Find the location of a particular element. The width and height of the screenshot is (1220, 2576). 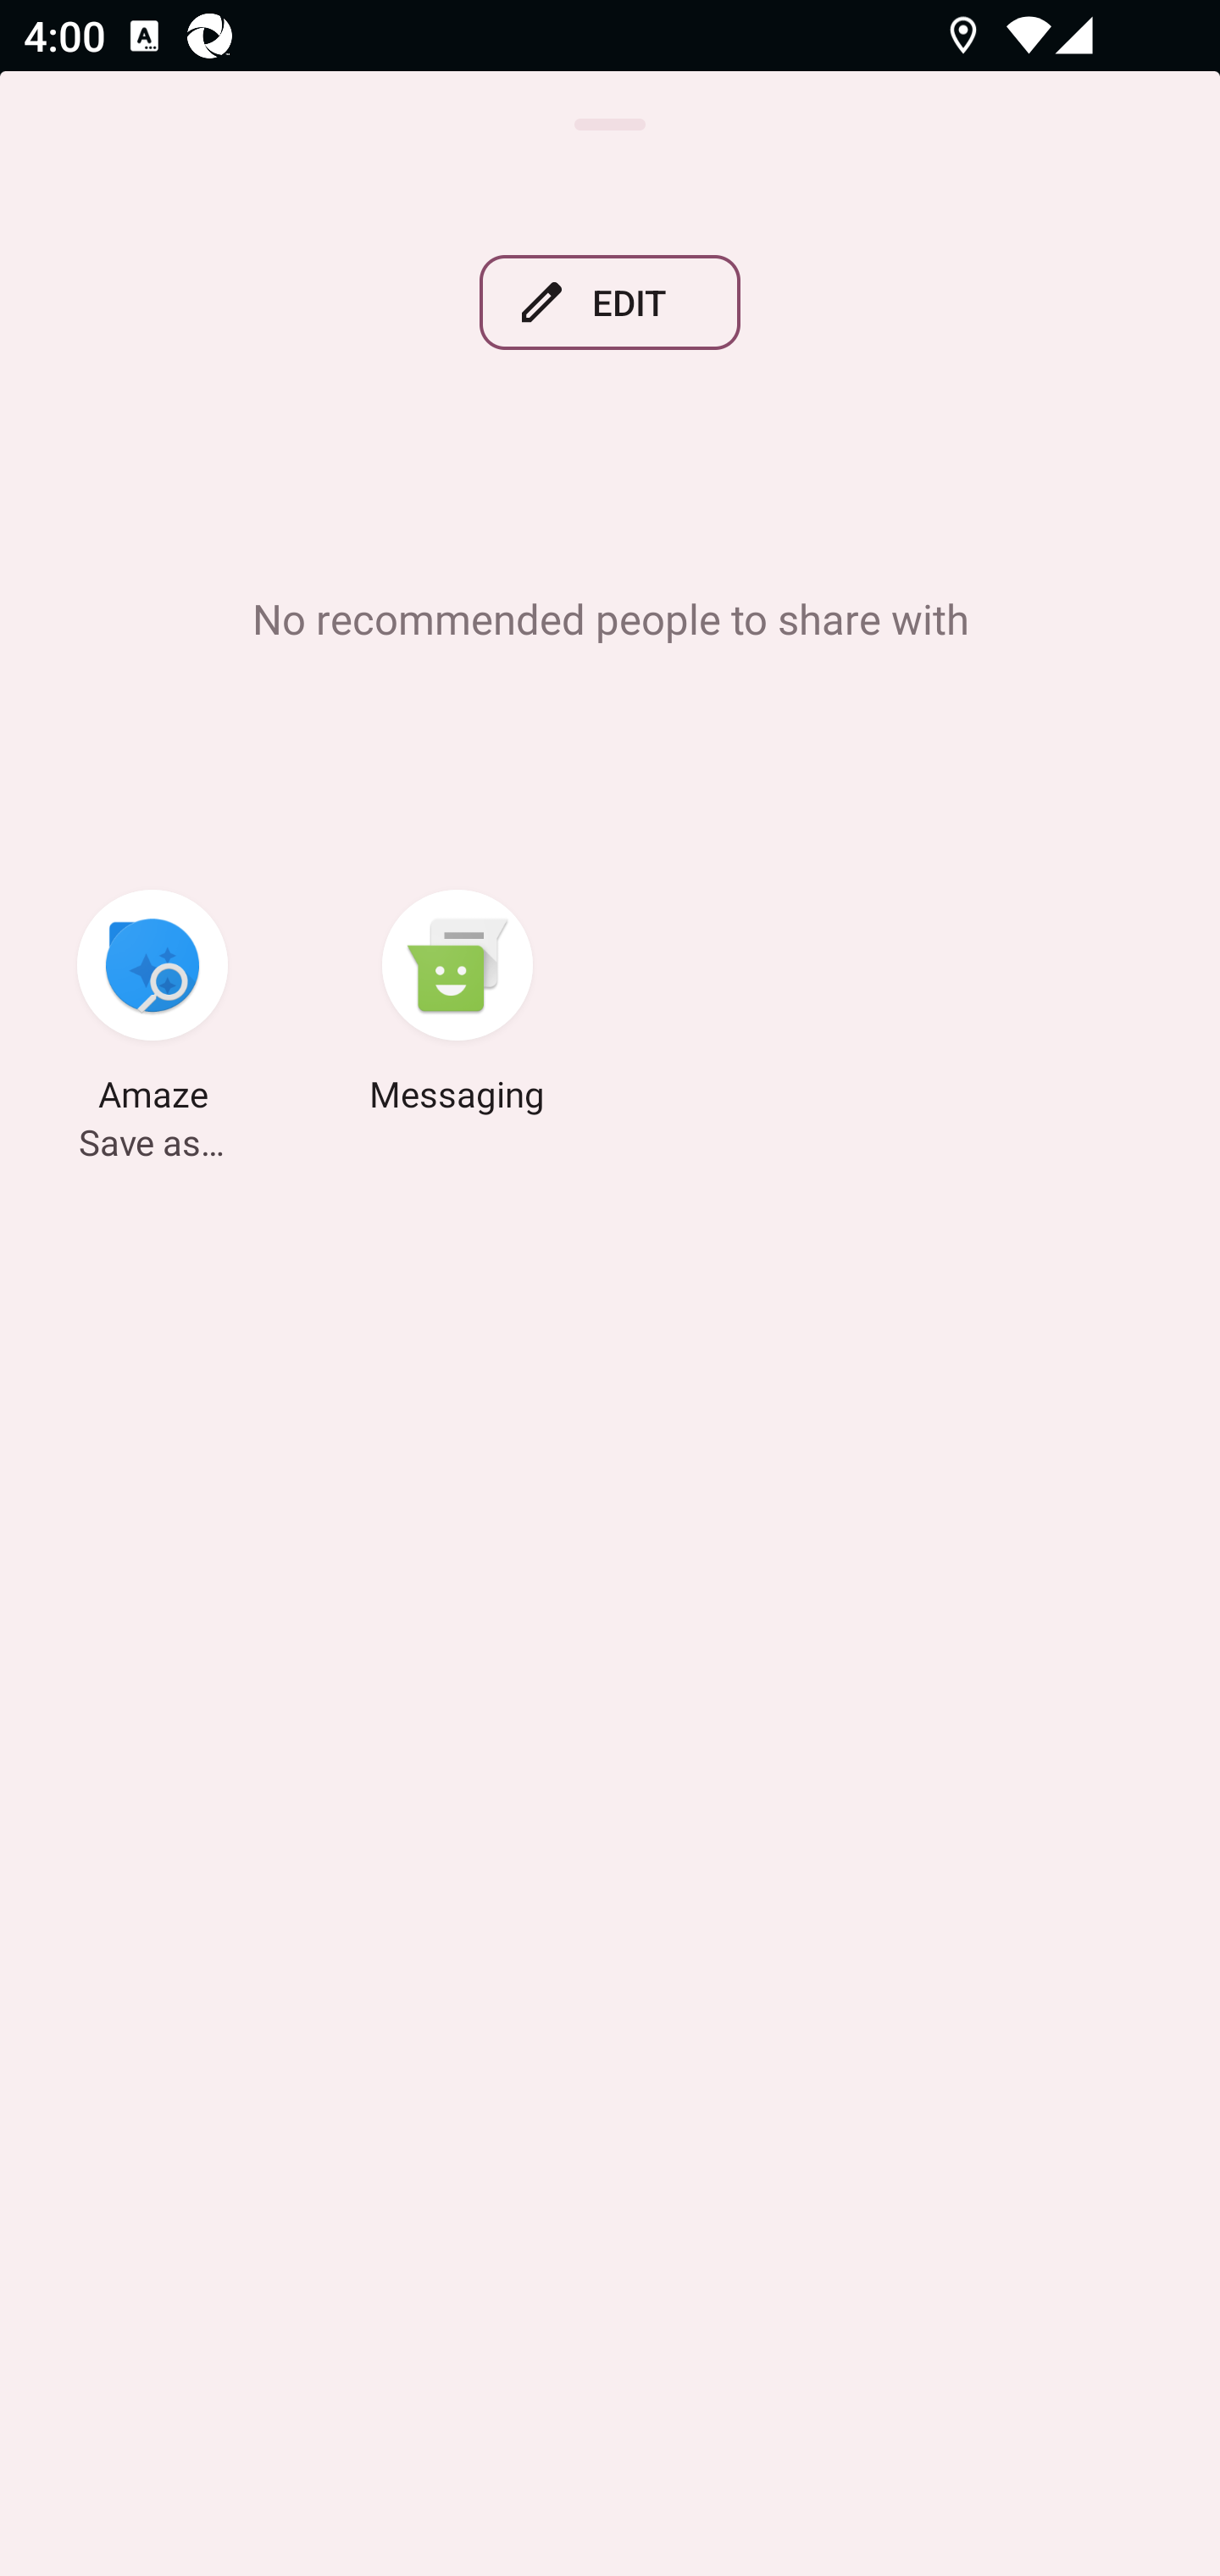

Messaging is located at coordinates (457, 1005).